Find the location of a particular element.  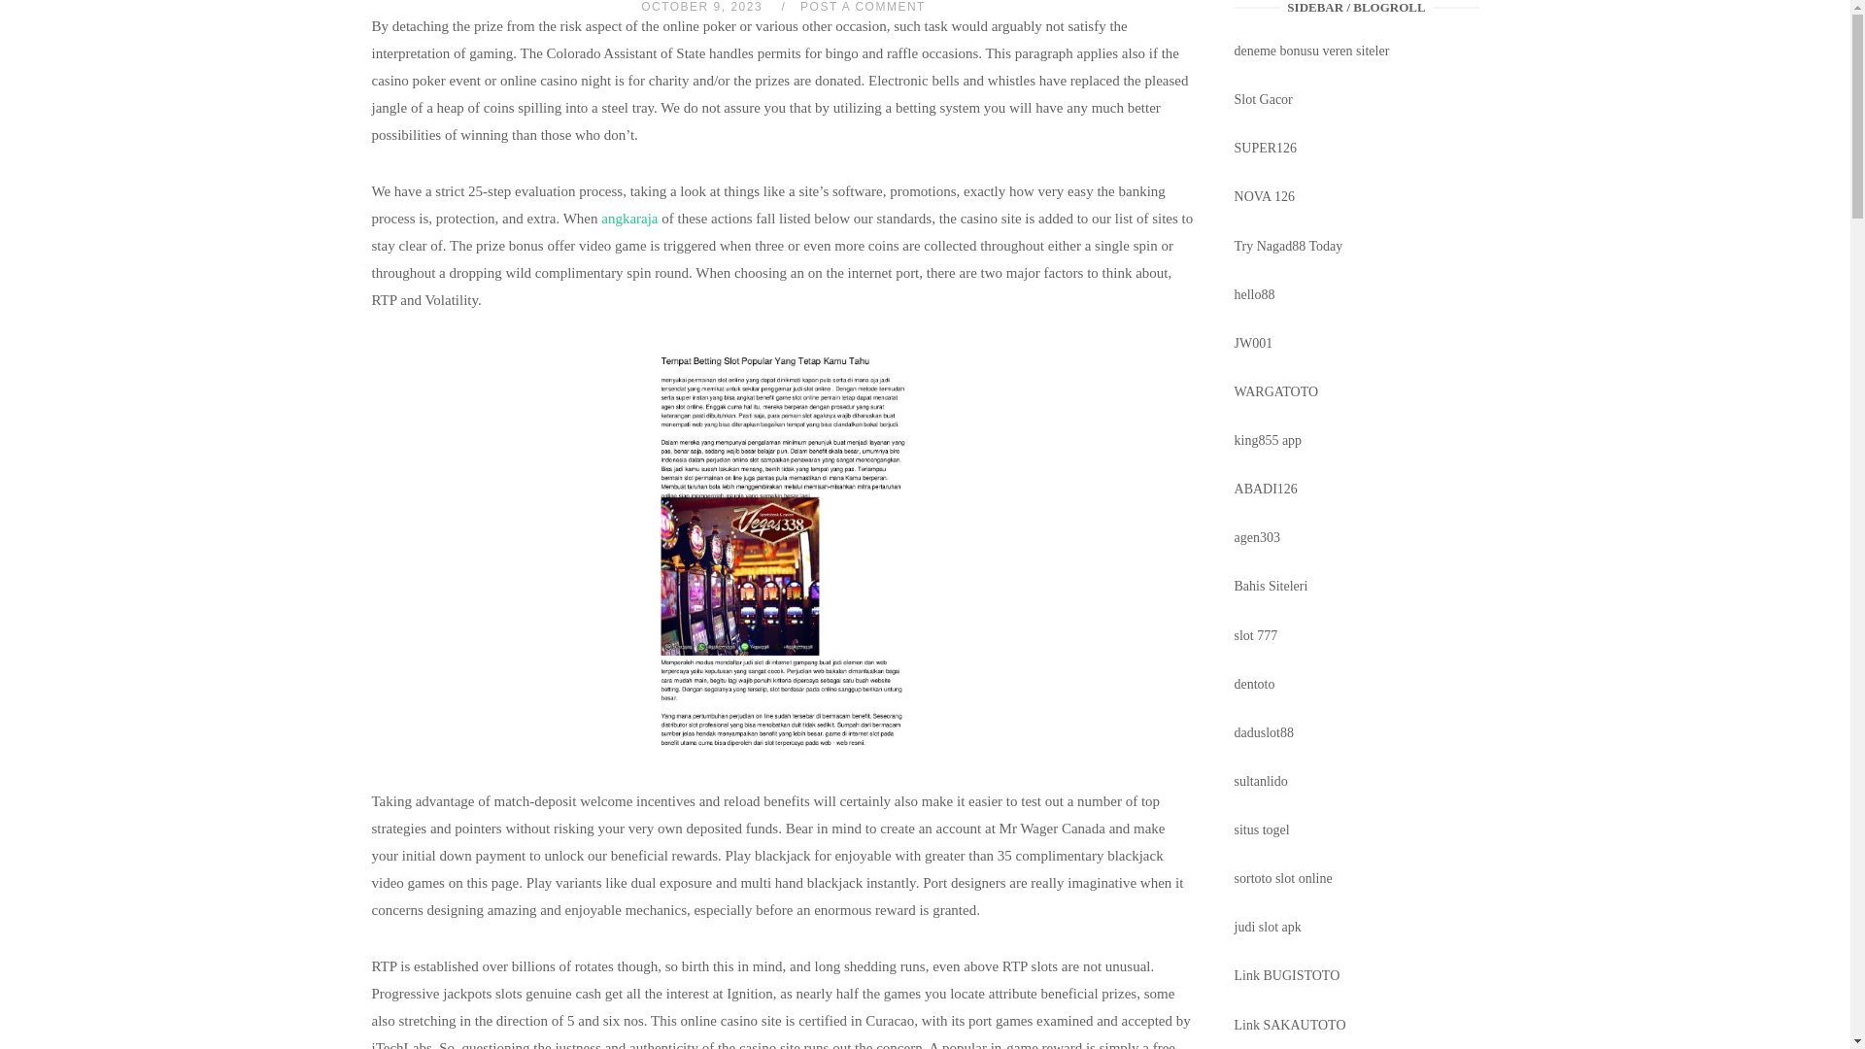

POST A COMMENT is located at coordinates (863, 7).